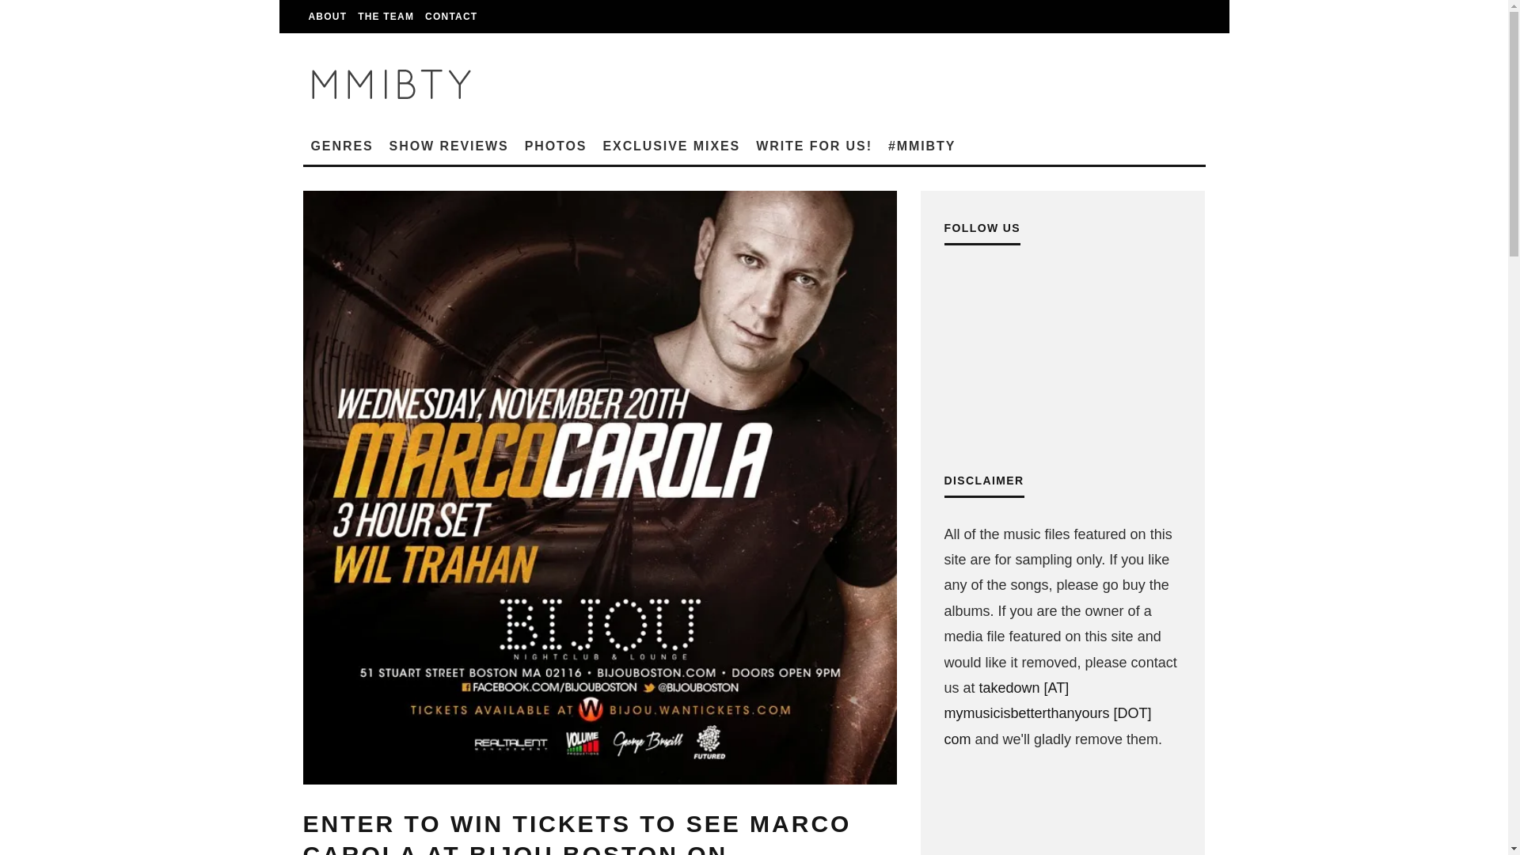 Image resolution: width=1520 pixels, height=855 pixels. What do you see at coordinates (451, 17) in the screenshot?
I see `CONTACT` at bounding box center [451, 17].